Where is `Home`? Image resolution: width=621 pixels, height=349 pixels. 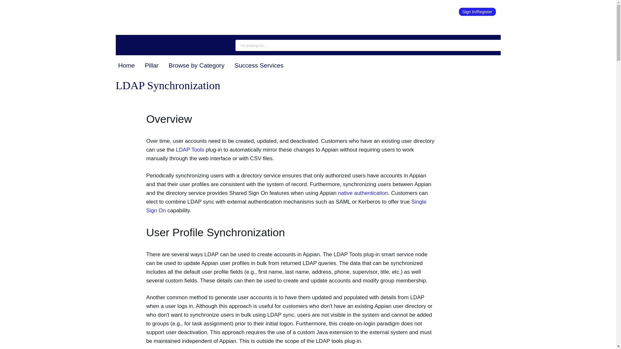
Home is located at coordinates (126, 65).